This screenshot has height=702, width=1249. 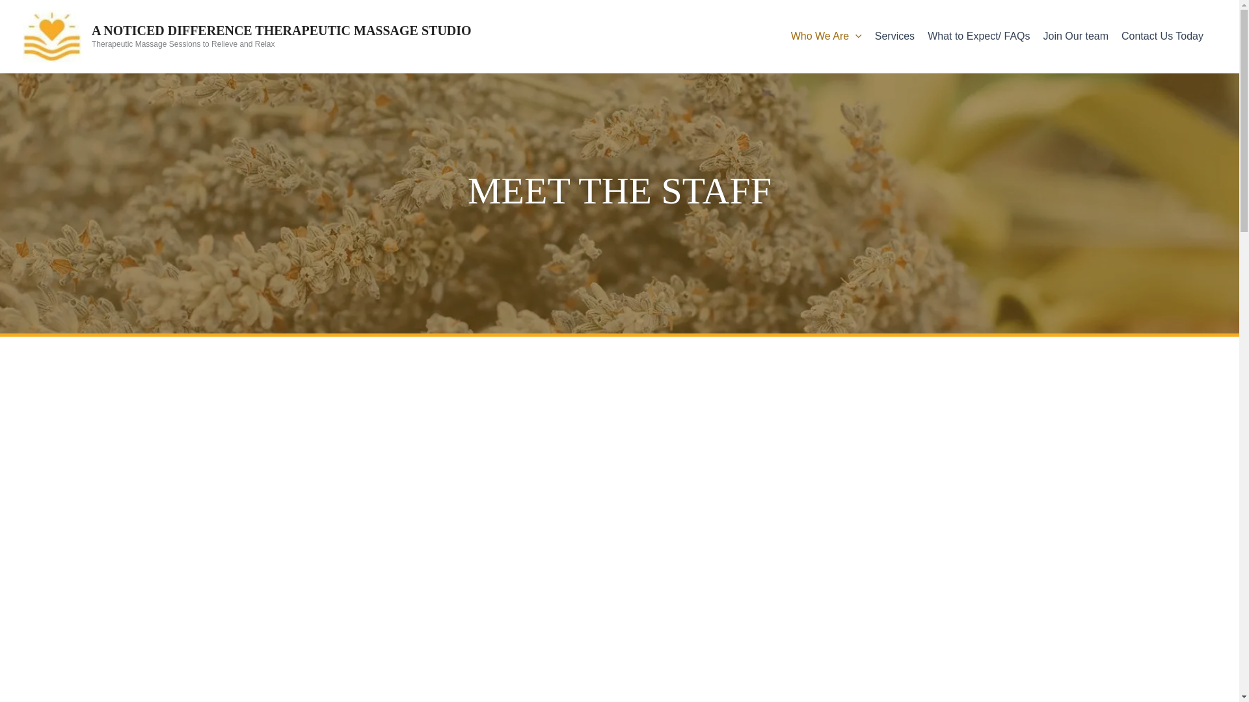 What do you see at coordinates (902, 36) in the screenshot?
I see `Services` at bounding box center [902, 36].